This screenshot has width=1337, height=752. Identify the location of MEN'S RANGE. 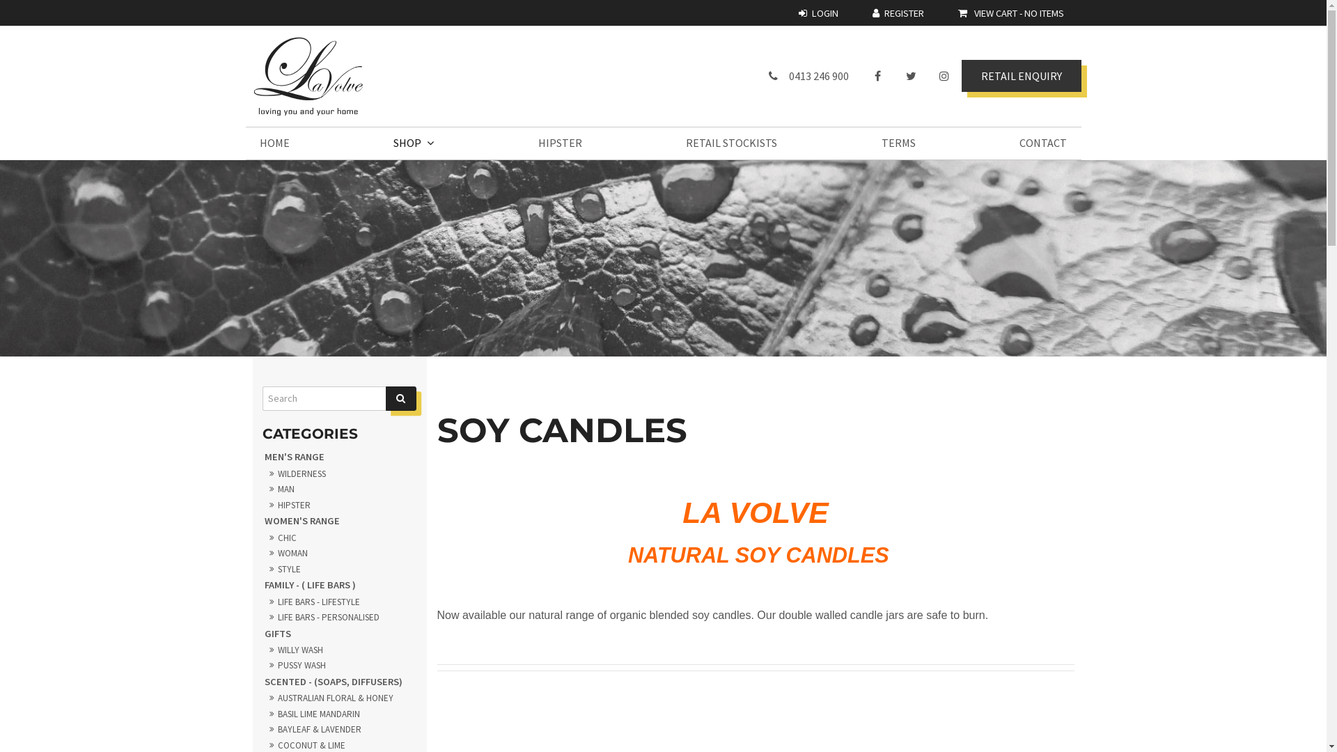
(340, 457).